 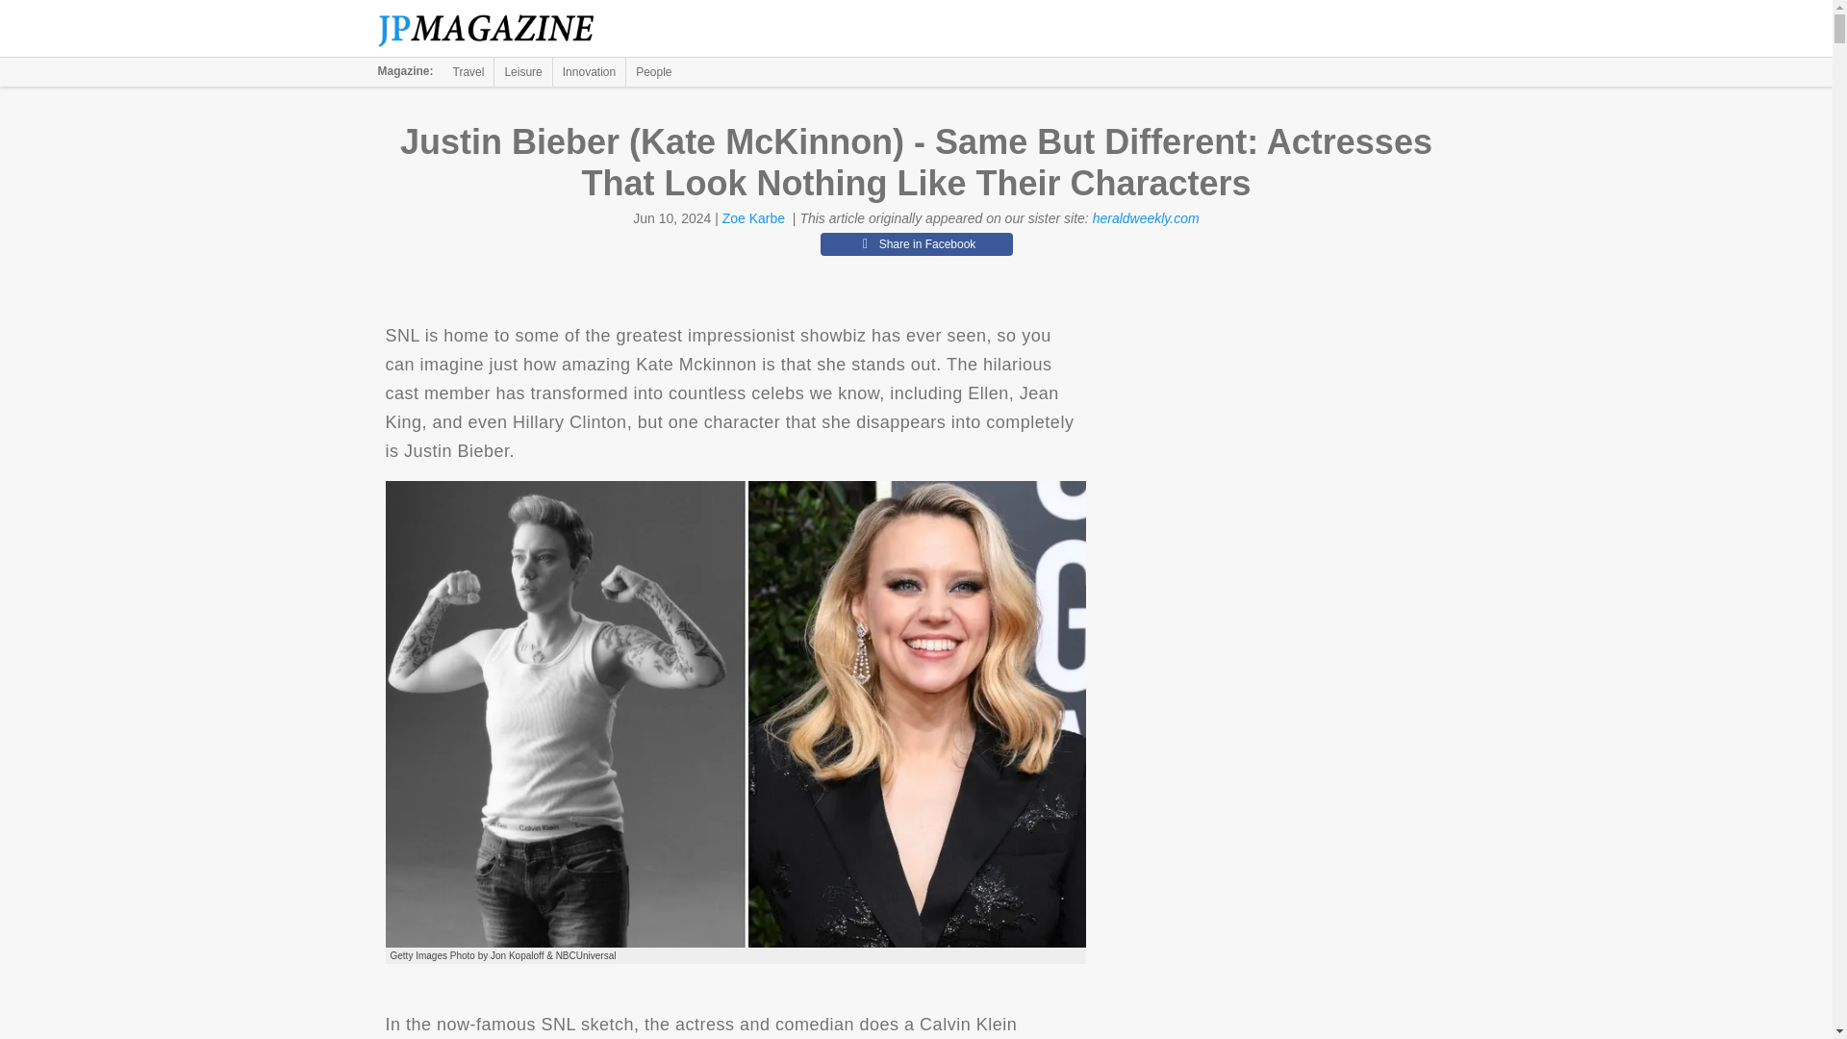 I want to click on Innovation, so click(x=589, y=71).